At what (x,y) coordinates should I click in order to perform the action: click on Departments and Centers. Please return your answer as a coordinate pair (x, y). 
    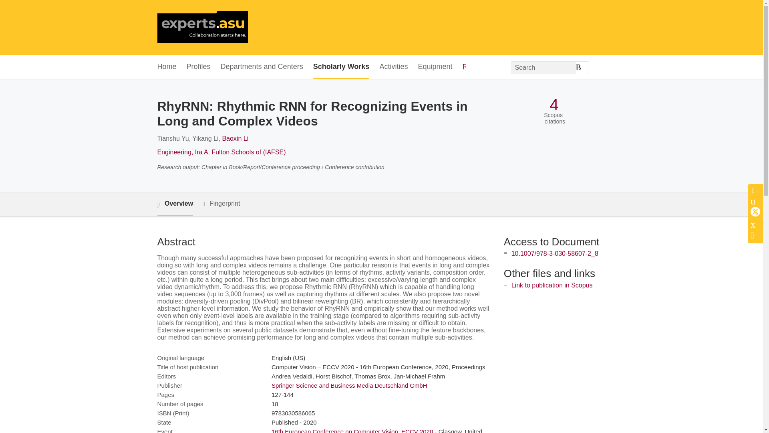
    Looking at the image, I should click on (262, 67).